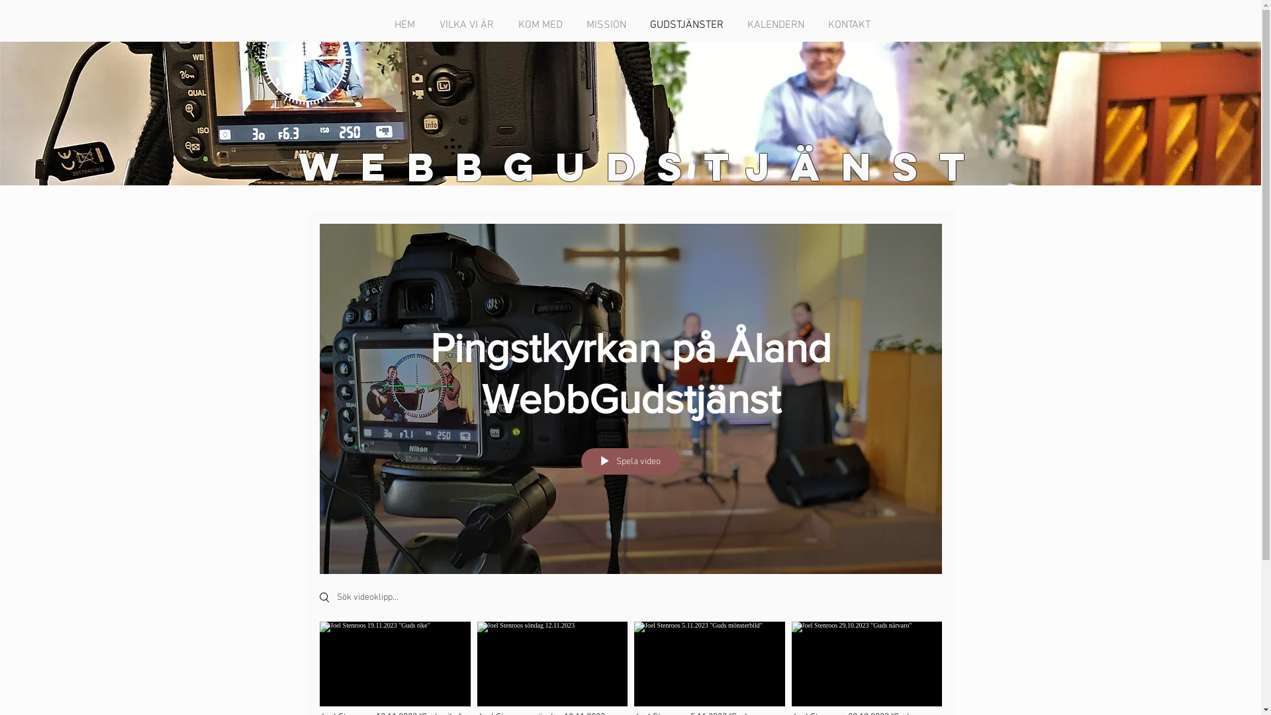 The width and height of the screenshot is (1271, 715). What do you see at coordinates (406, 25) in the screenshot?
I see `HEM` at bounding box center [406, 25].